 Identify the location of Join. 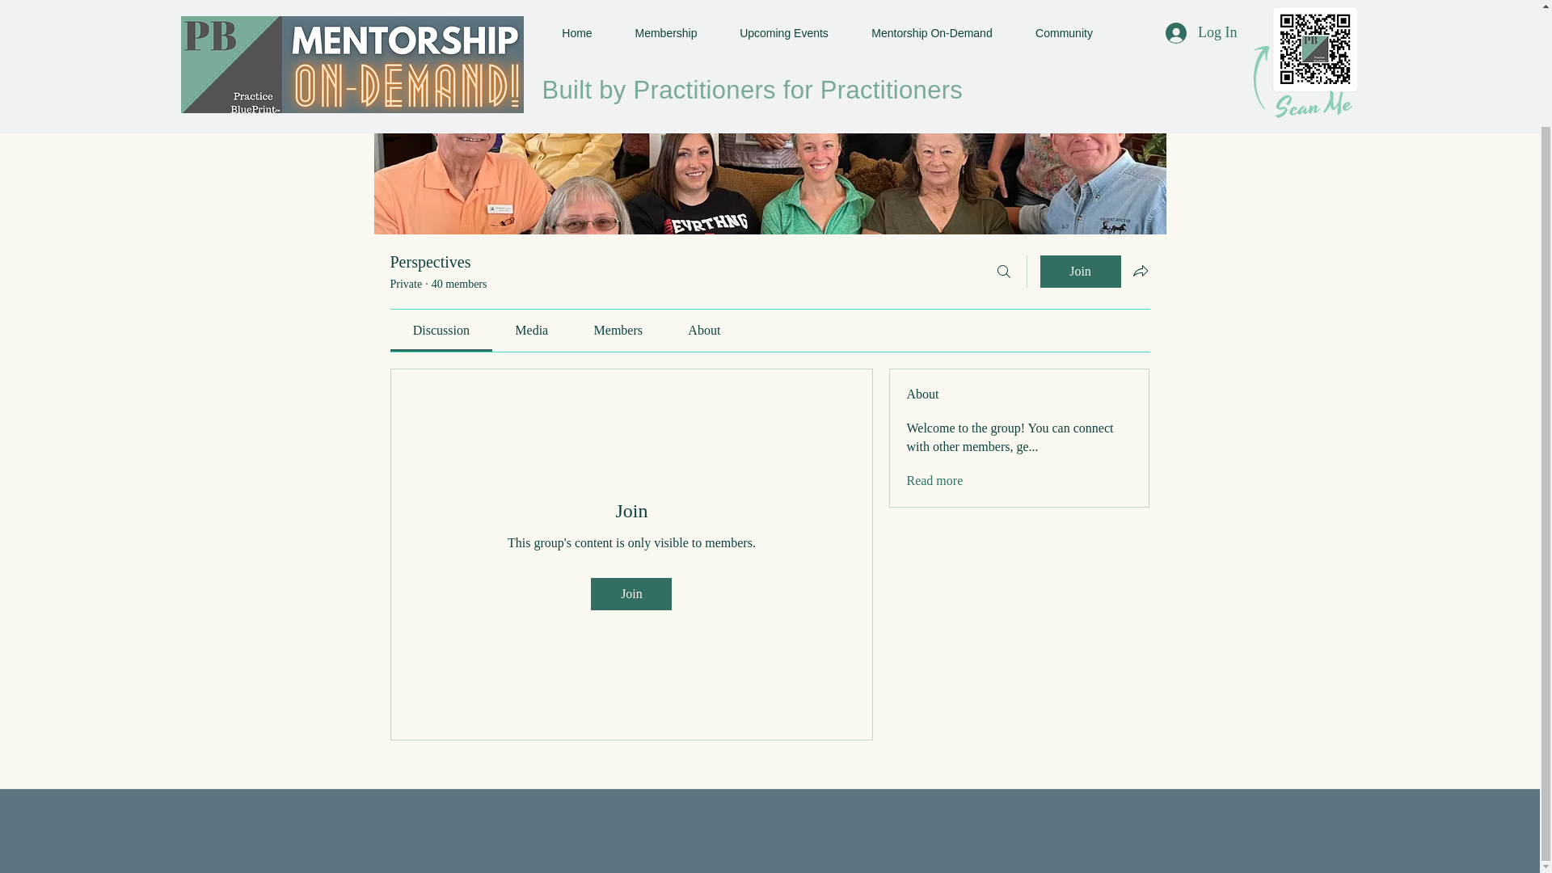
(1080, 272).